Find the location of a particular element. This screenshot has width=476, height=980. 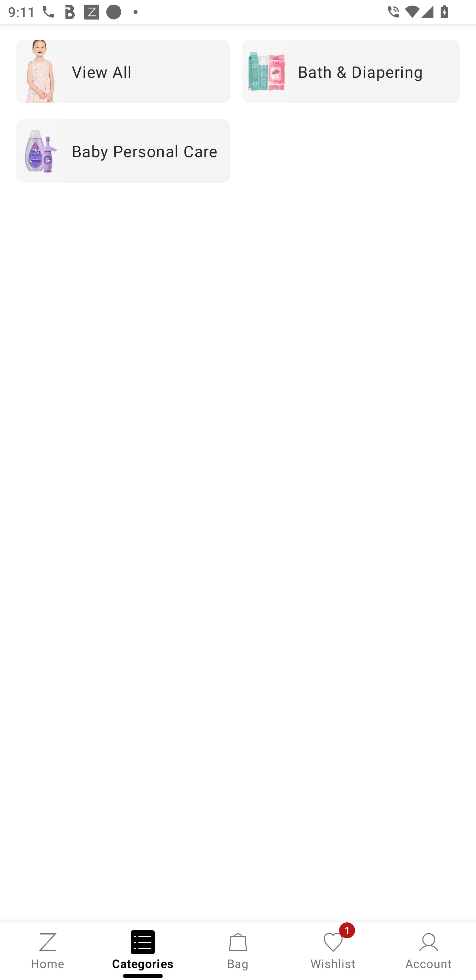

Baby Personal Care is located at coordinates (123, 151).